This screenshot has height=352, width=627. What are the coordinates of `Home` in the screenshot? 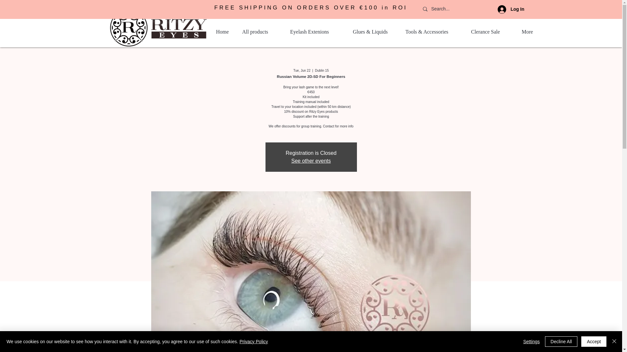 It's located at (224, 32).